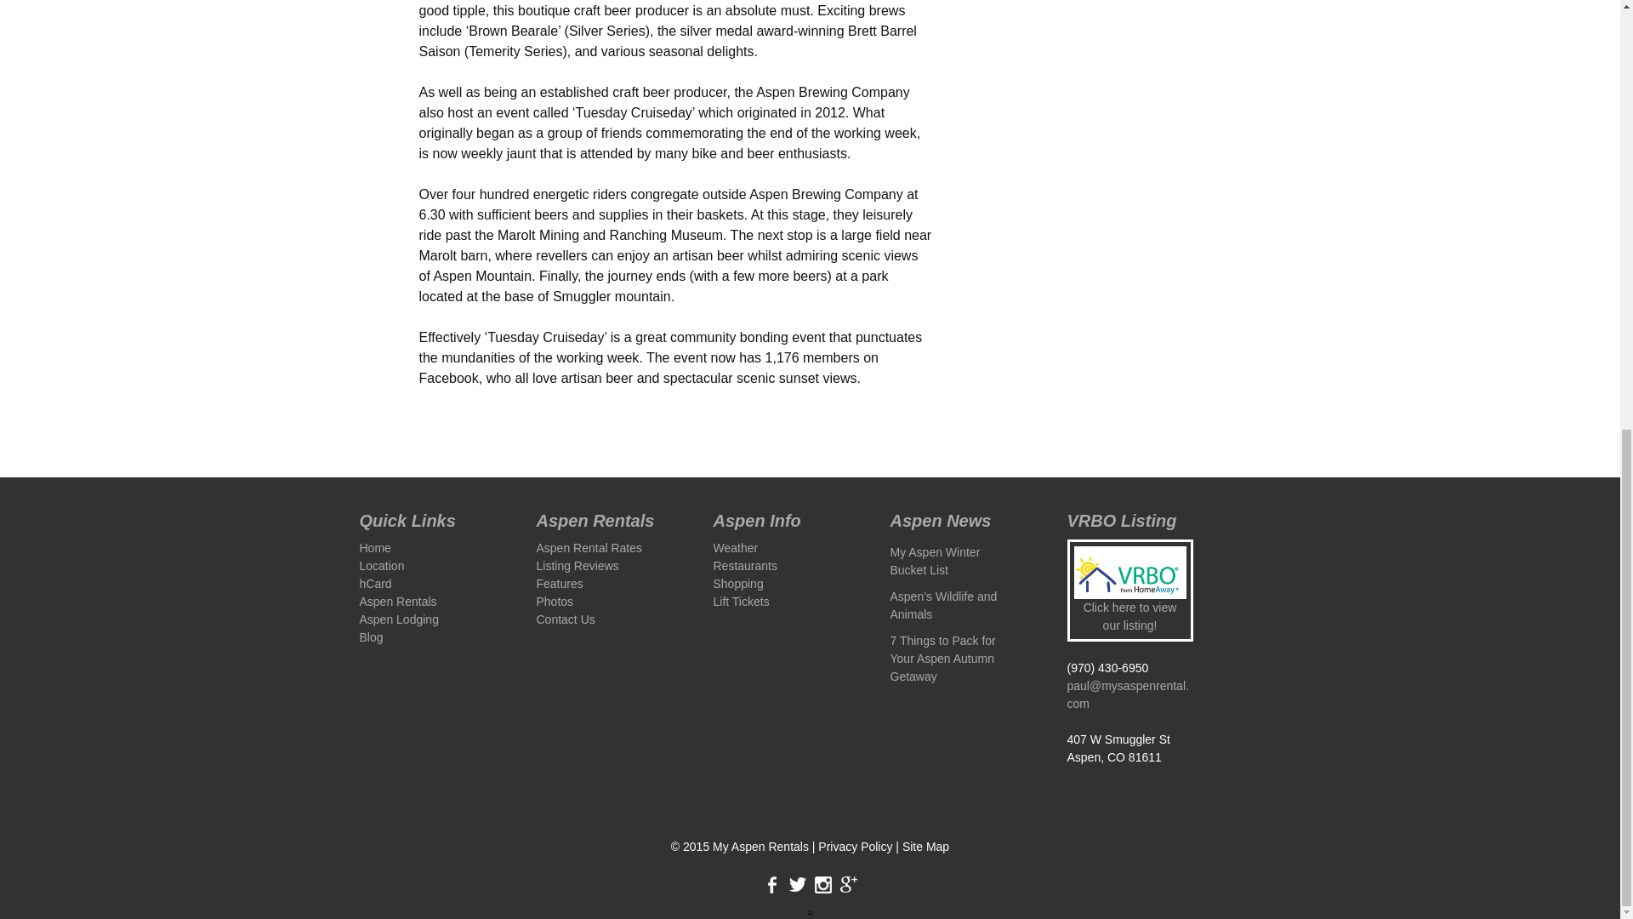 The width and height of the screenshot is (1633, 919). What do you see at coordinates (374, 548) in the screenshot?
I see `Home` at bounding box center [374, 548].